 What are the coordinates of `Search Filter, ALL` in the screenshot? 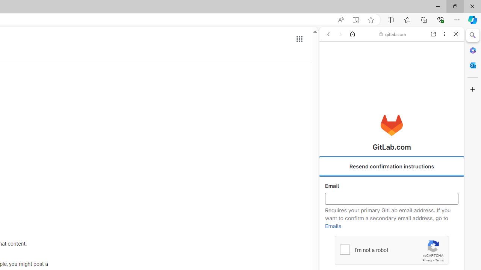 It's located at (331, 85).